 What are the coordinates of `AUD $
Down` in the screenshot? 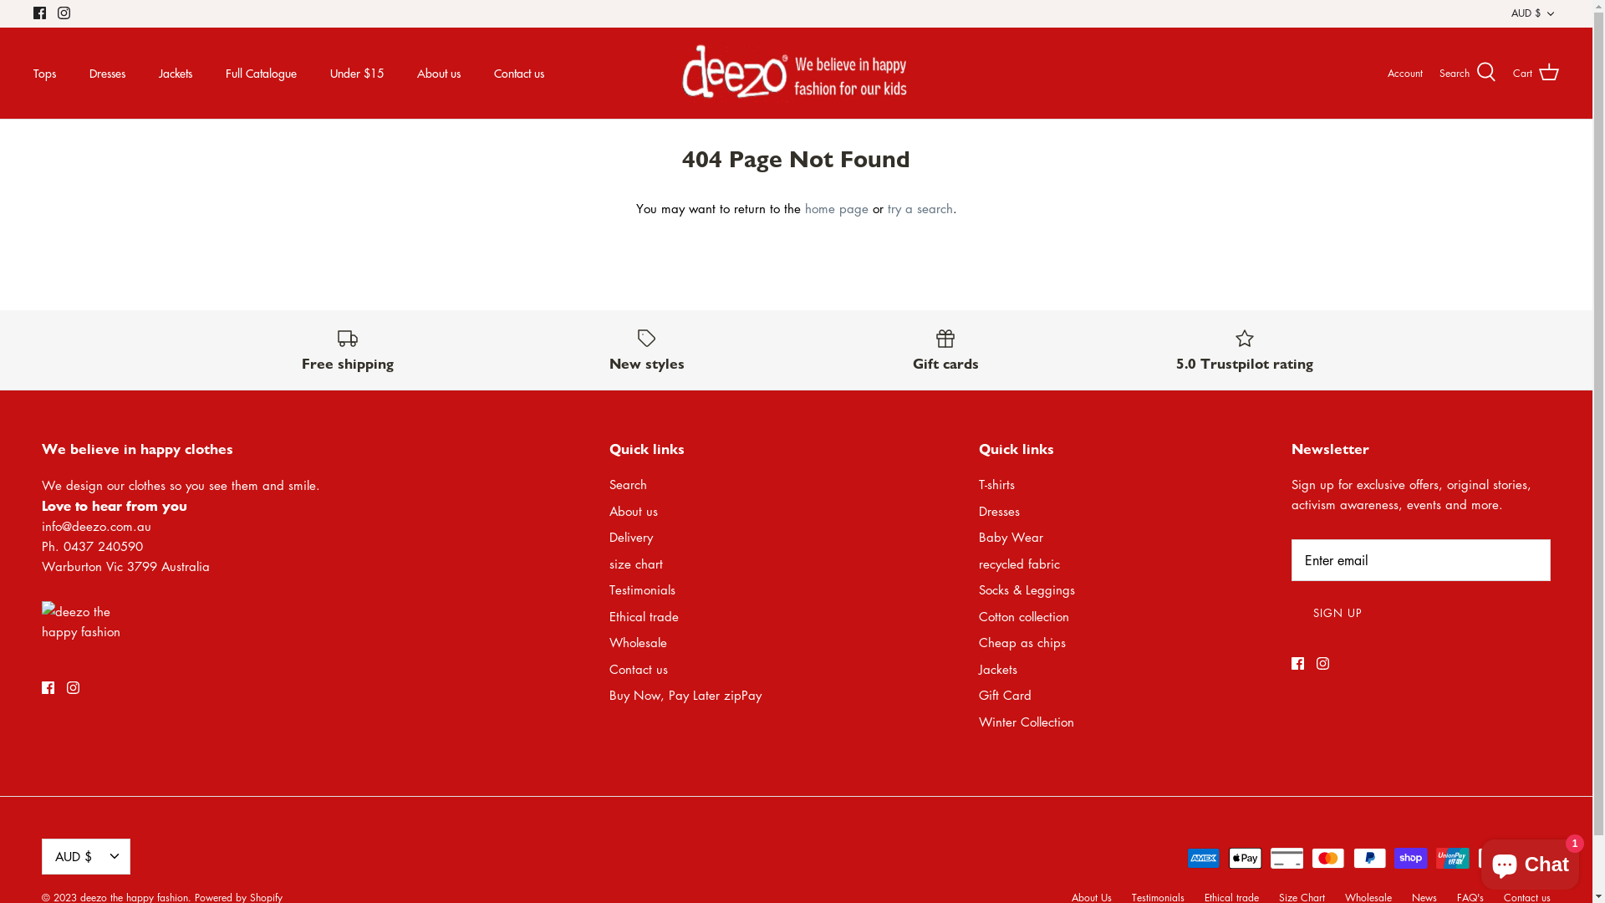 It's located at (86, 856).